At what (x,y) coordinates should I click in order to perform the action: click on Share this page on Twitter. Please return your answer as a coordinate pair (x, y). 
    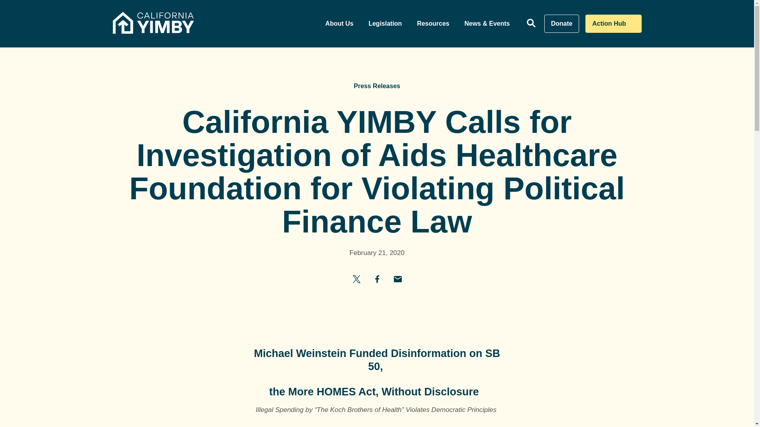
    Looking at the image, I should click on (561, 24).